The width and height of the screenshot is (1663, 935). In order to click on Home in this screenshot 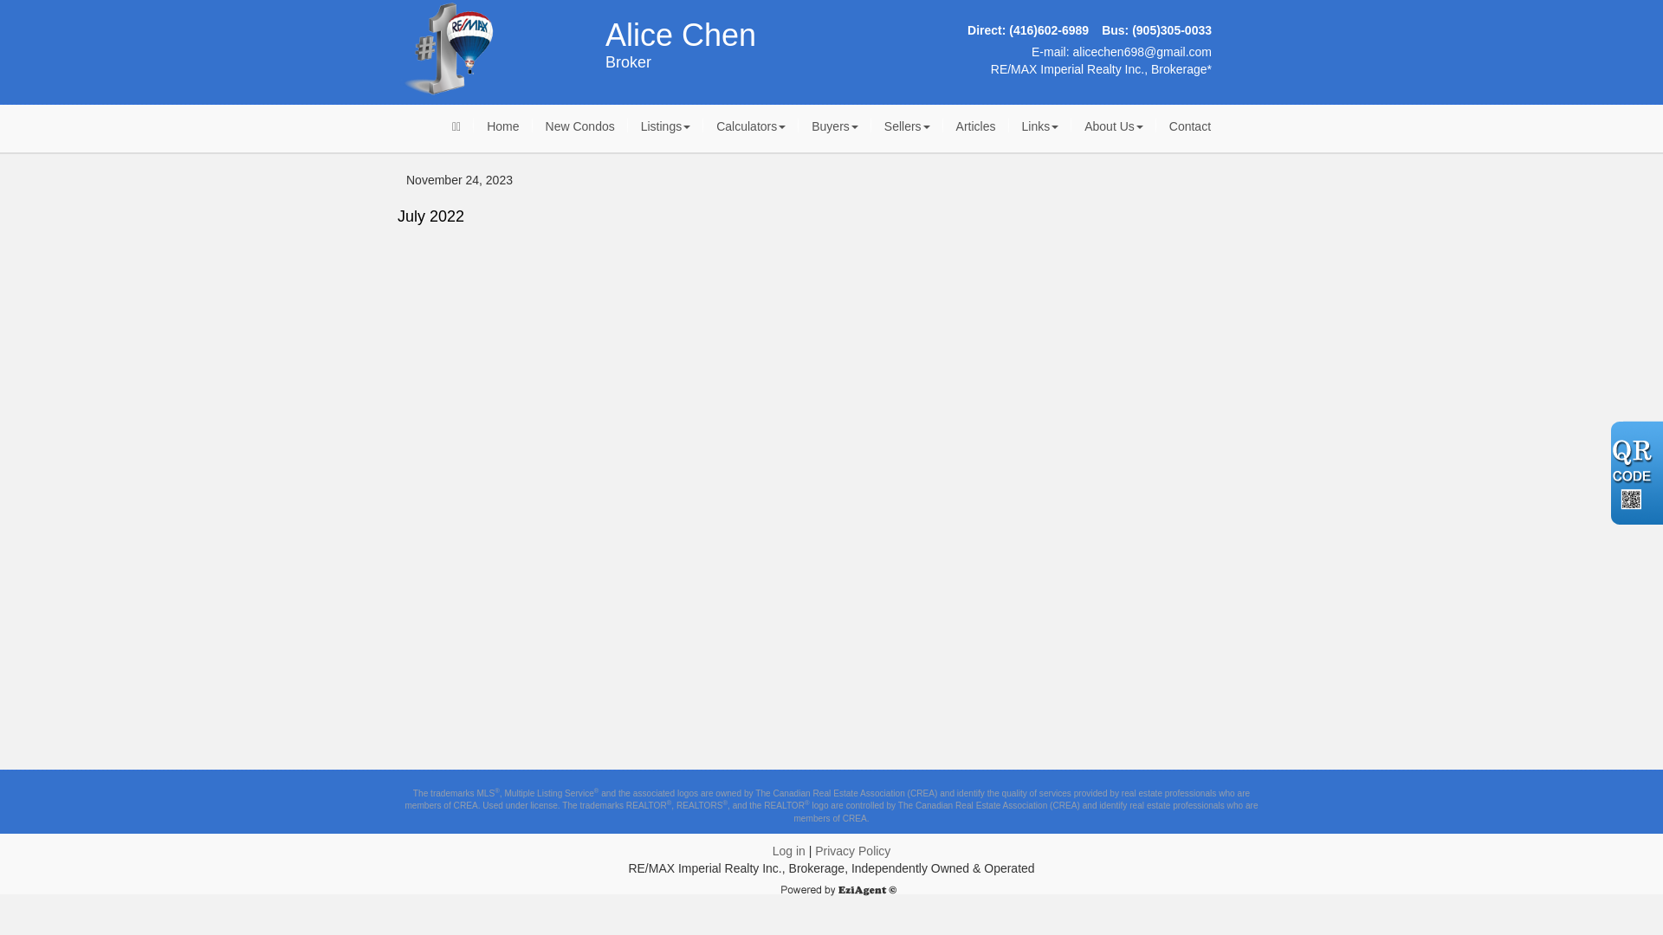, I will do `click(502, 126)`.